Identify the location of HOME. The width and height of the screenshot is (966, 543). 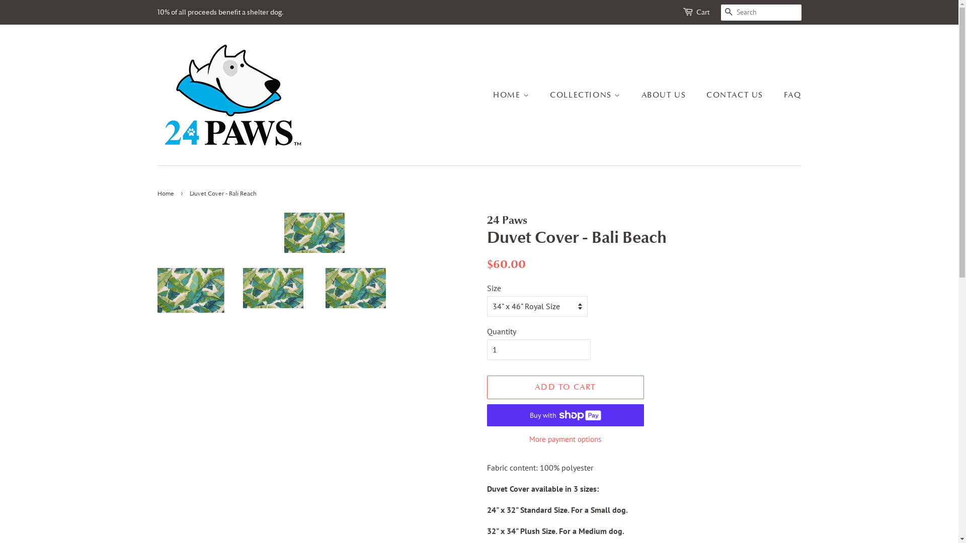
(516, 96).